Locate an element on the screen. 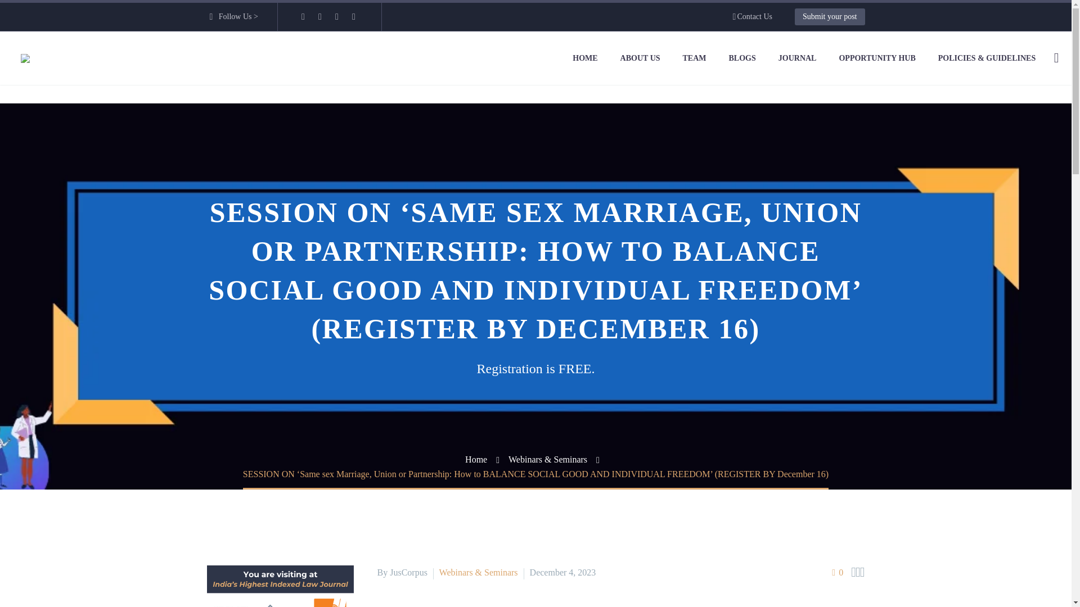  YouTube is located at coordinates (353, 16).